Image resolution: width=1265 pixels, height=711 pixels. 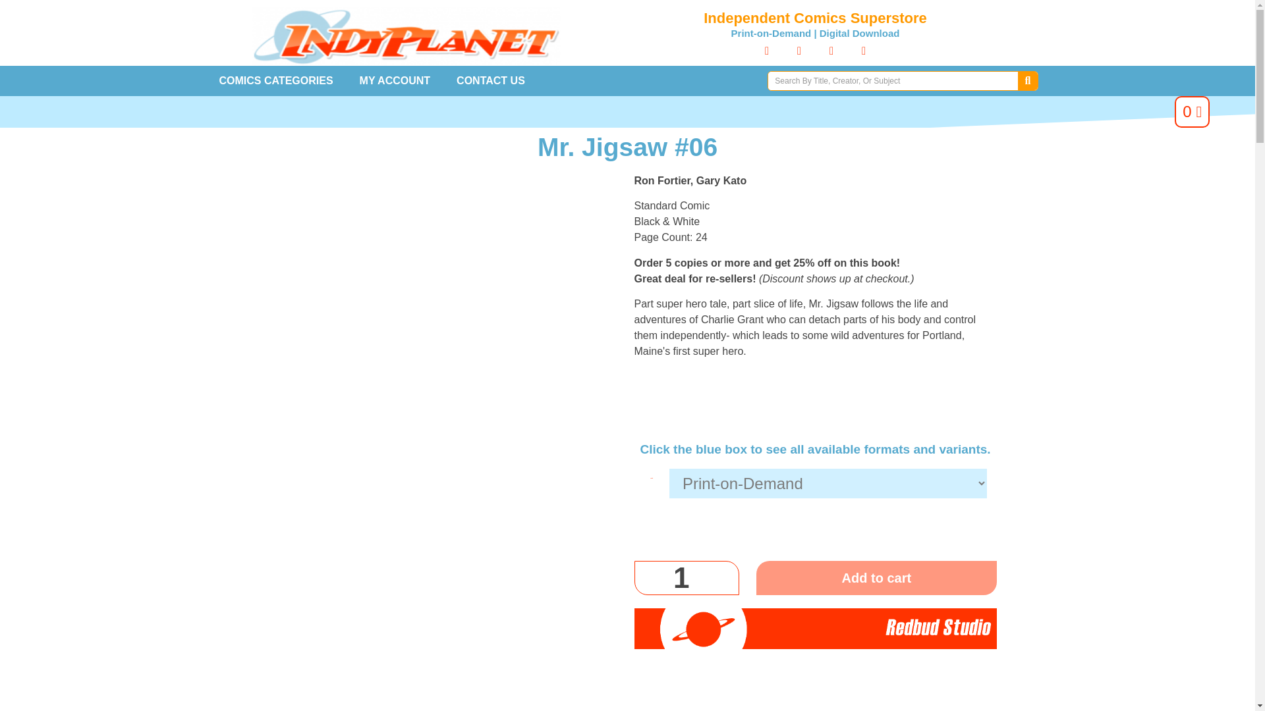 What do you see at coordinates (275, 80) in the screenshot?
I see `COMICS CATEGORIES` at bounding box center [275, 80].